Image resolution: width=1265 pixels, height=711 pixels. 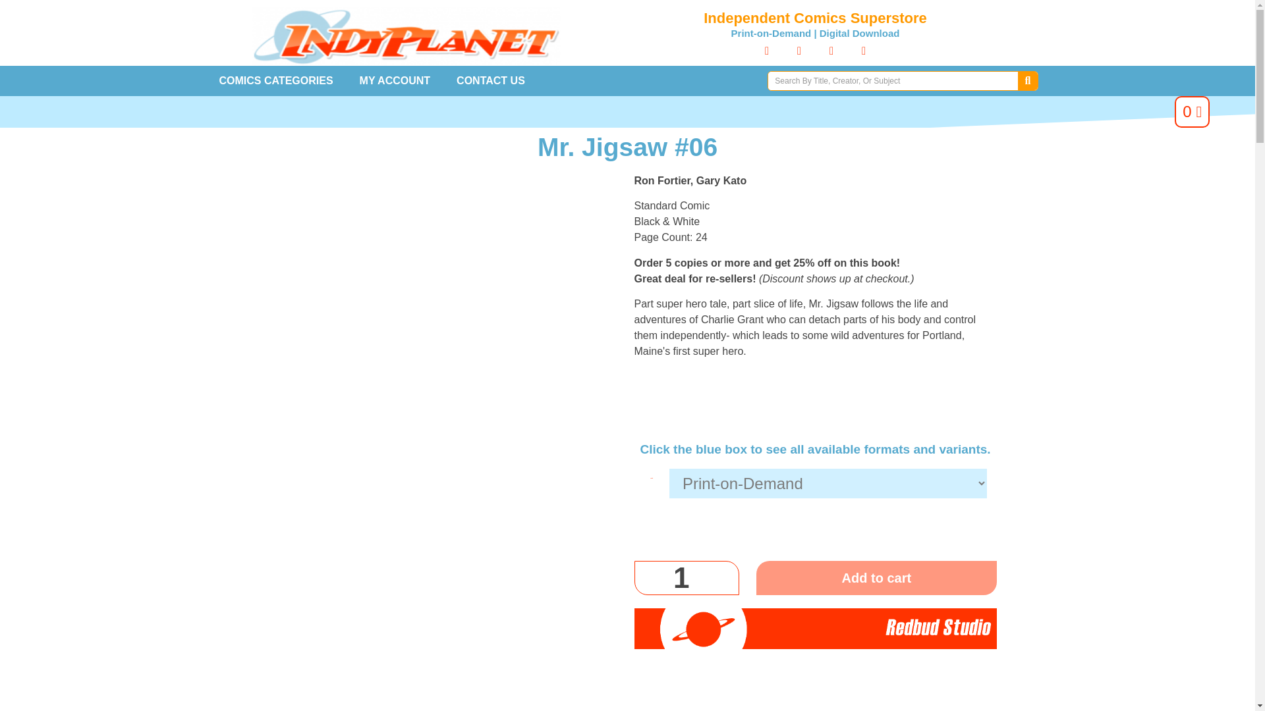 What do you see at coordinates (275, 80) in the screenshot?
I see `COMICS CATEGORIES` at bounding box center [275, 80].